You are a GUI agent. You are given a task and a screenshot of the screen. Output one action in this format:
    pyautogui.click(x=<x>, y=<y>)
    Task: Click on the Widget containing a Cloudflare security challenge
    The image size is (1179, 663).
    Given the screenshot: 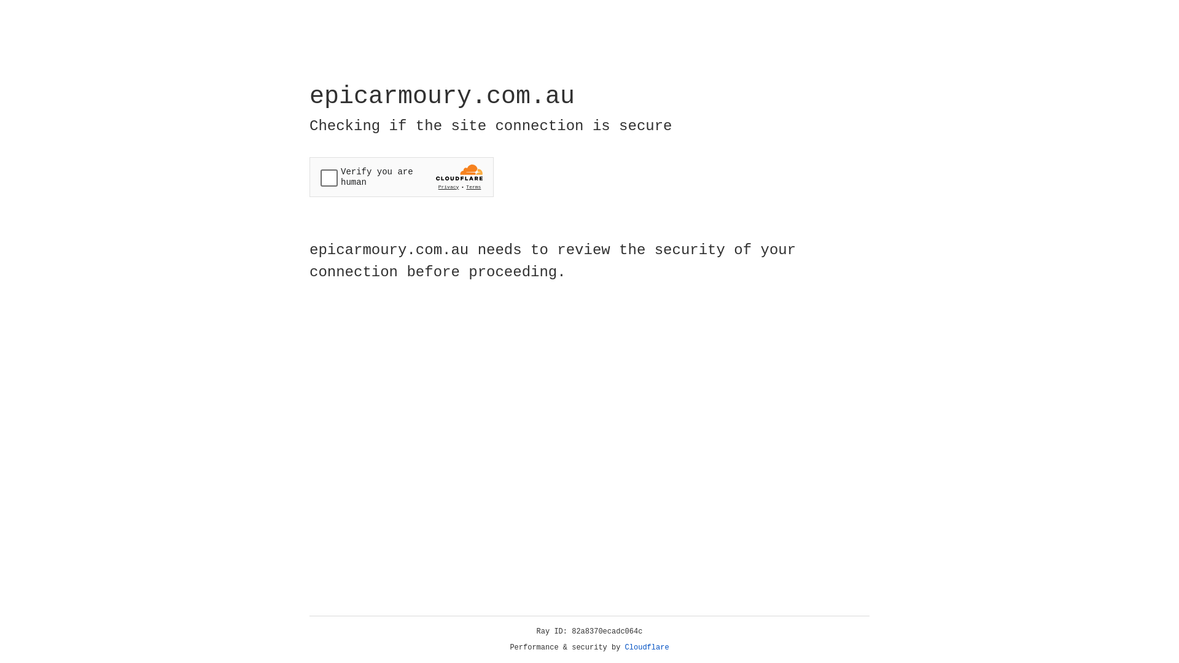 What is the action you would take?
    pyautogui.click(x=402, y=177)
    